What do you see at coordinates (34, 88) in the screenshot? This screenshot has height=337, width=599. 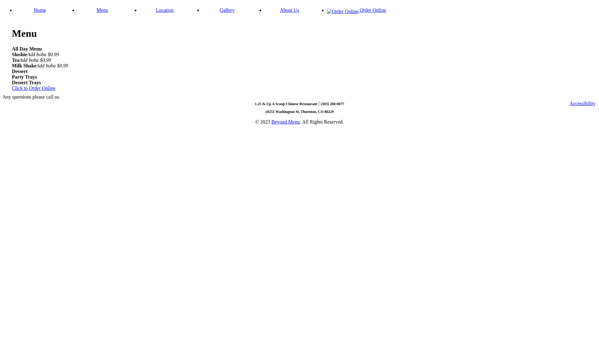 I see `Click to Order Online` at bounding box center [34, 88].